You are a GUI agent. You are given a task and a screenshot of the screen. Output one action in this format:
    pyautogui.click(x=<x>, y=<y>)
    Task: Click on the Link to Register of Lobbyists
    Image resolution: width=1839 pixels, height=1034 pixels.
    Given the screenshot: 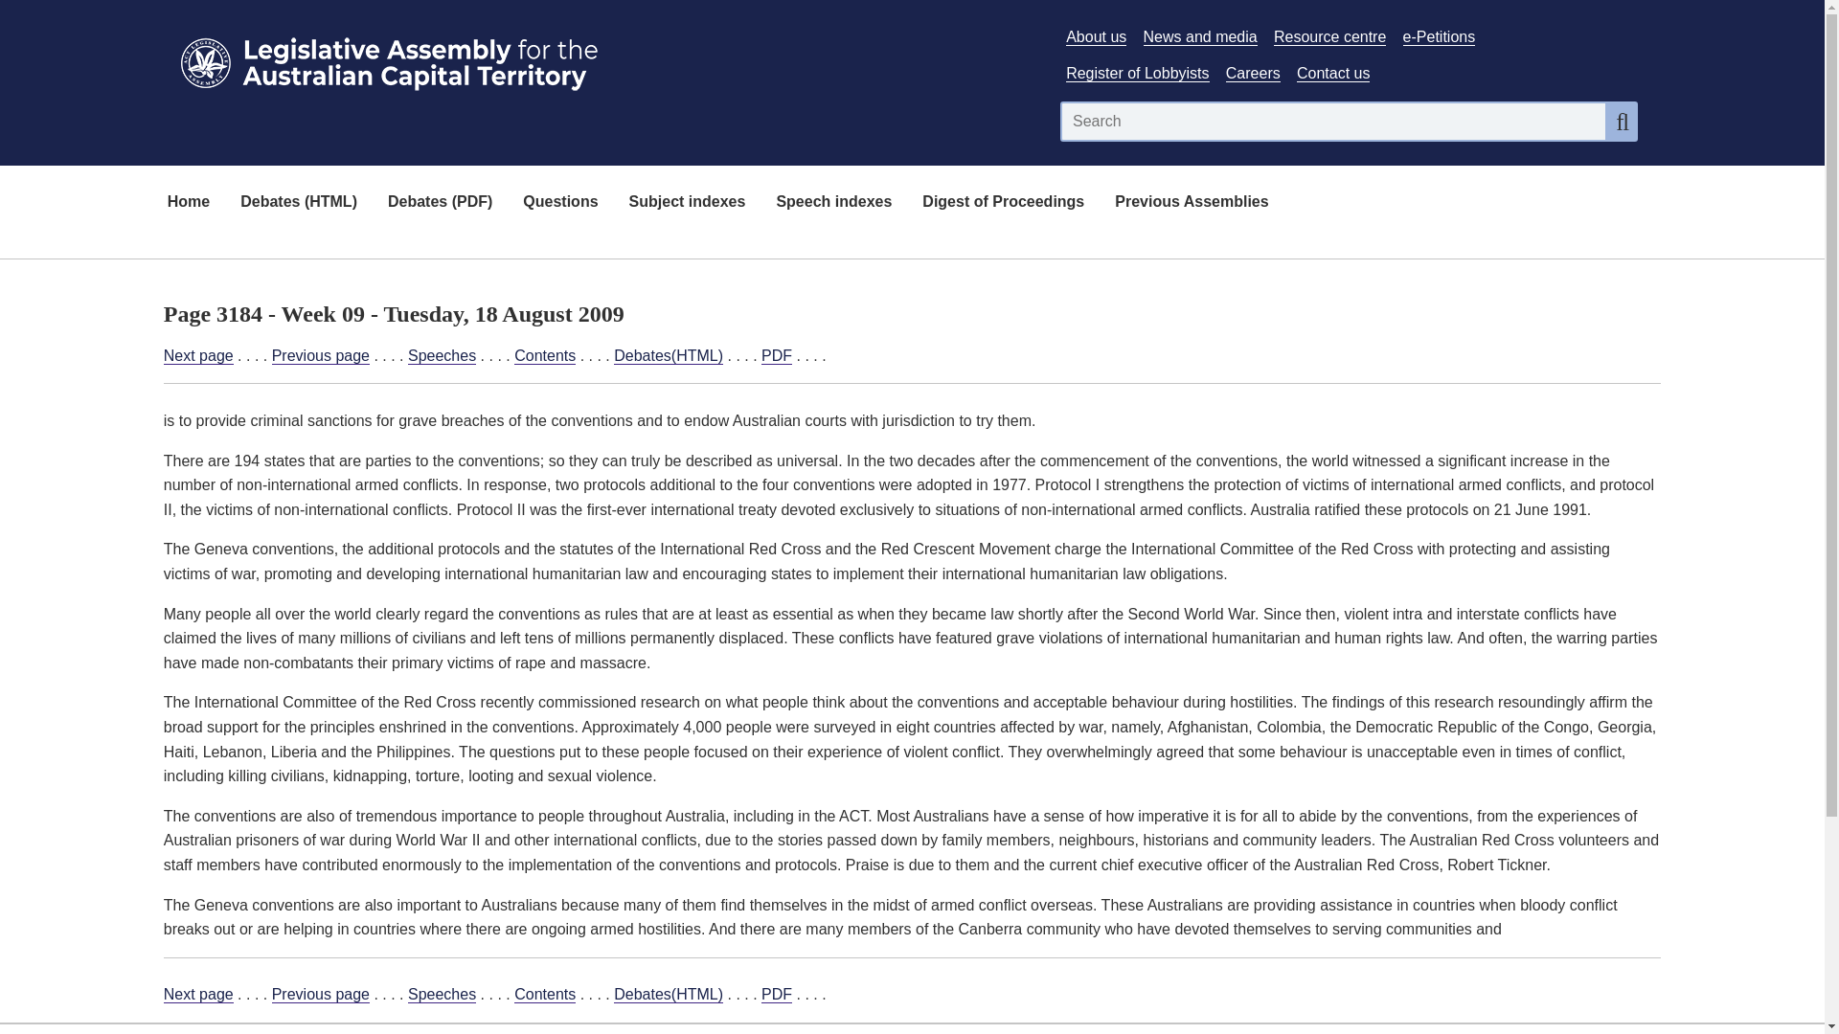 What is the action you would take?
    pyautogui.click(x=1137, y=74)
    